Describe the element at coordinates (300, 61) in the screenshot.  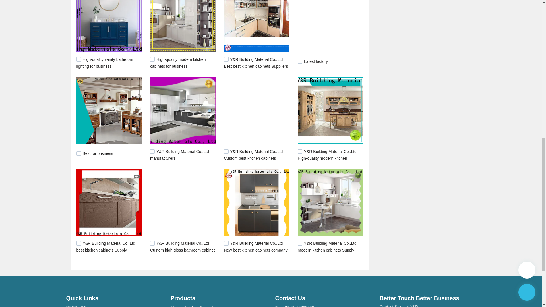
I see `4409` at that location.